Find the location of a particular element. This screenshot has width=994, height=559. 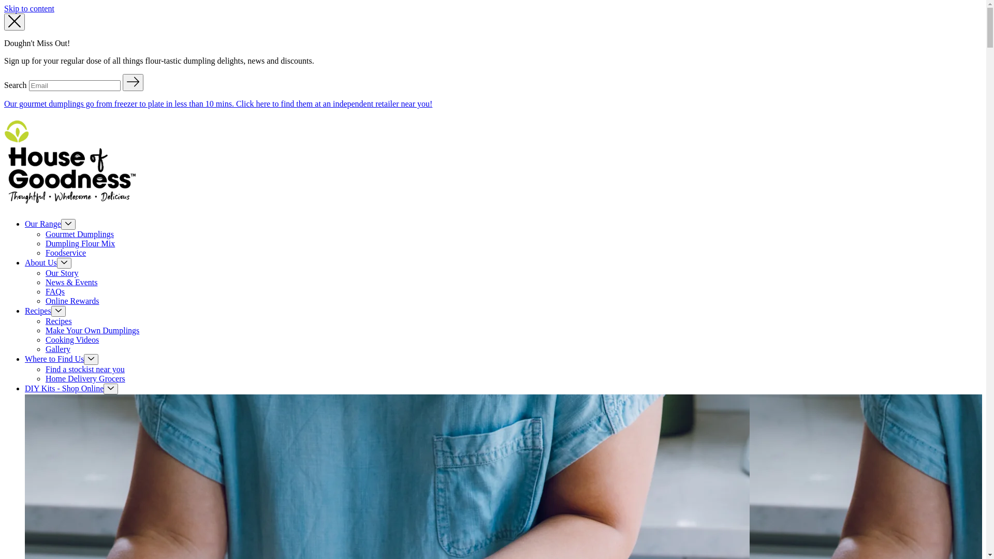

Home Delivery Grocers is located at coordinates (85, 379).